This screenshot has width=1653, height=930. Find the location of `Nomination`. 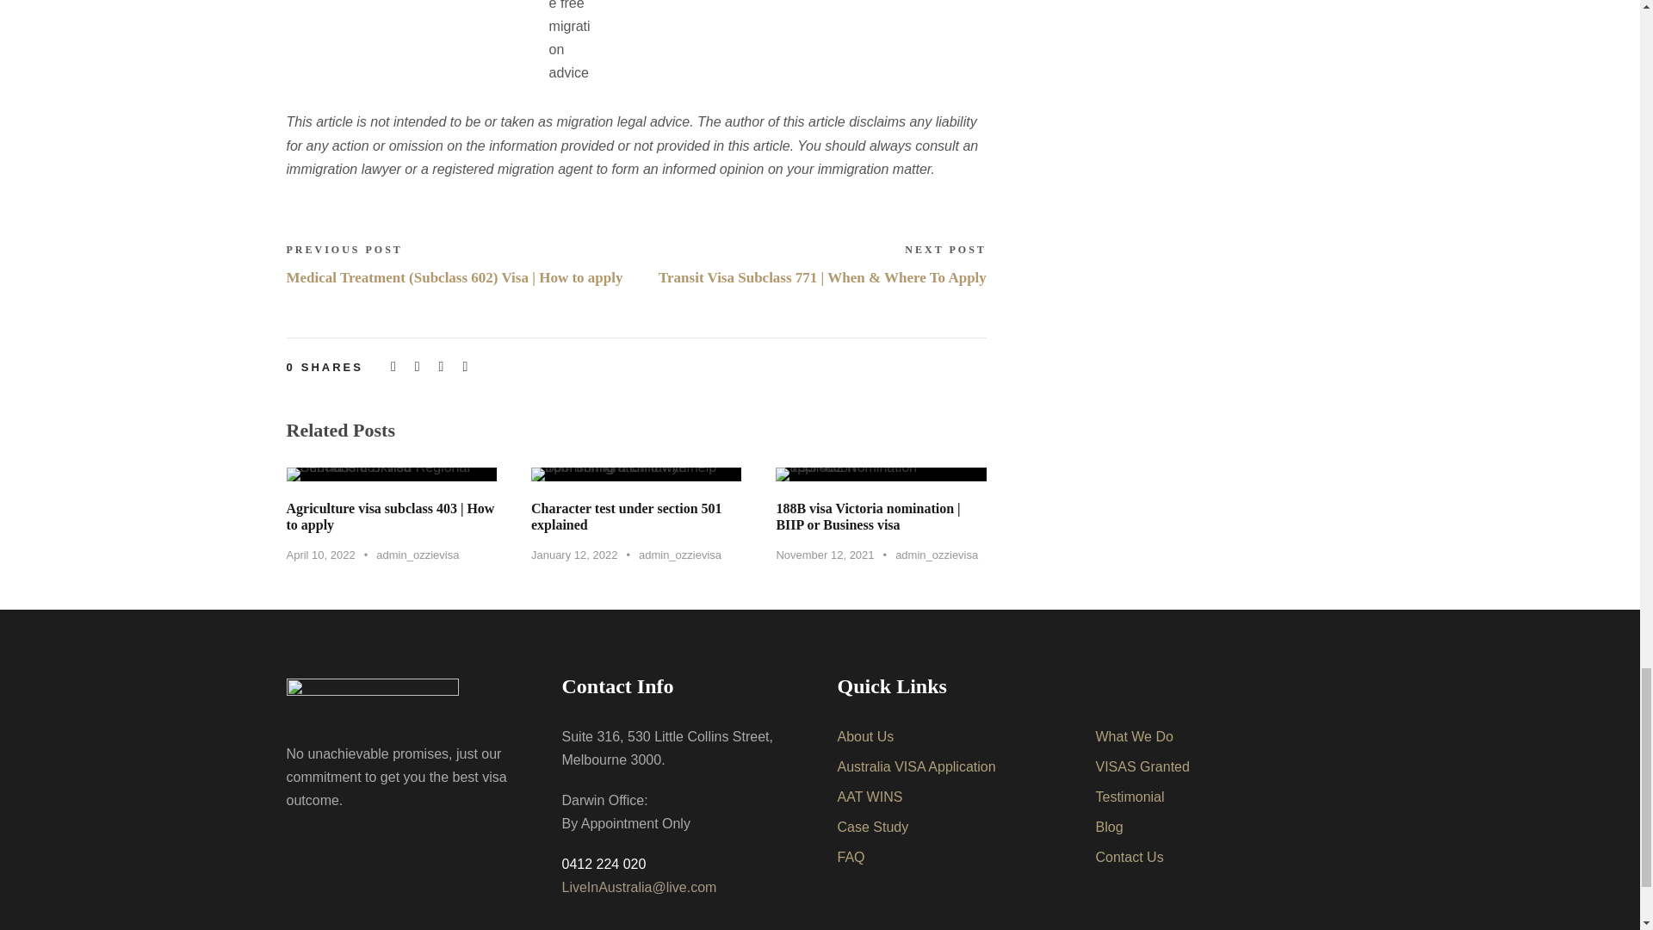

Nomination is located at coordinates (880, 474).